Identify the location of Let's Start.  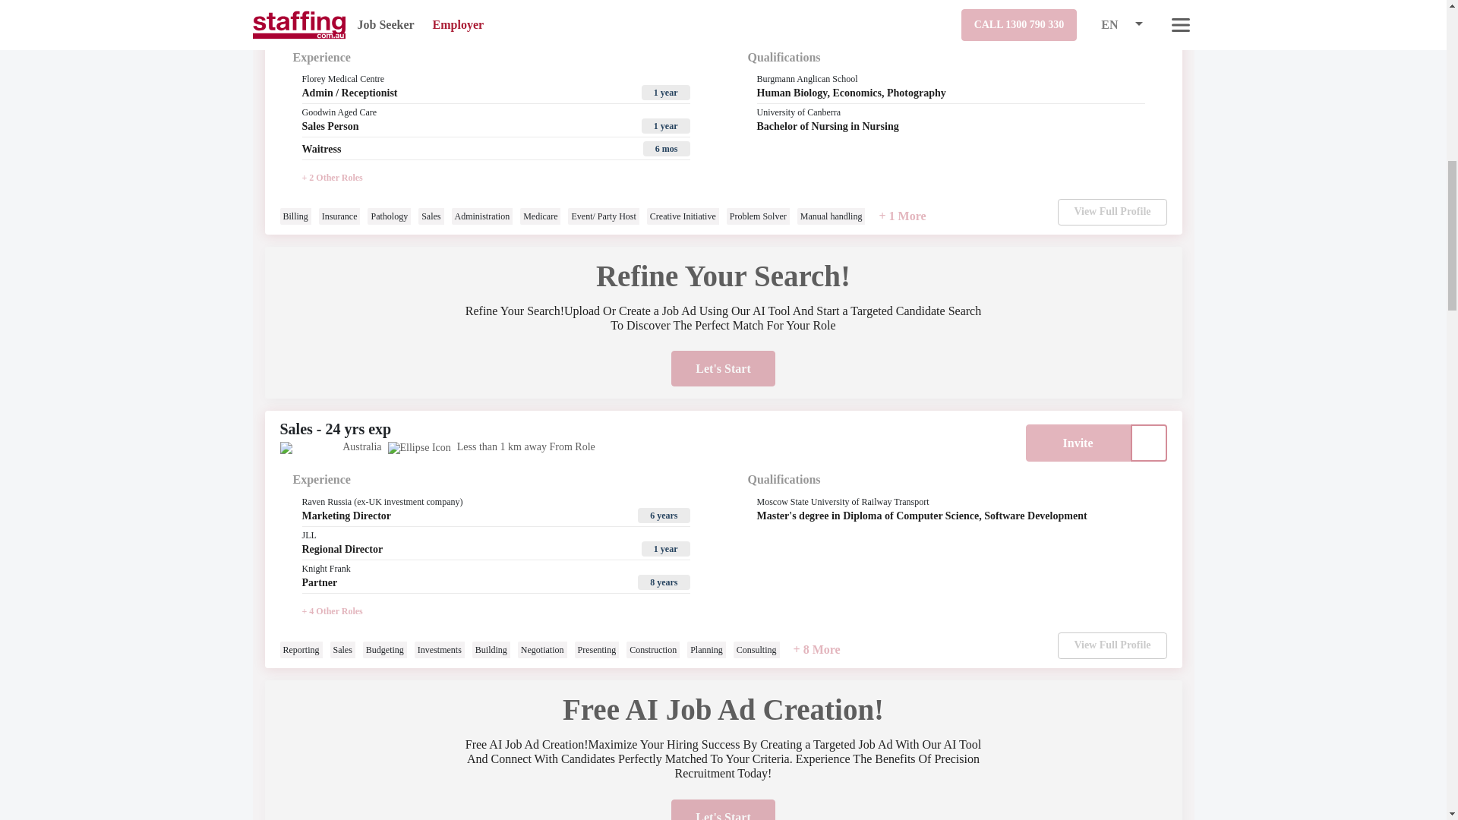
(722, 368).